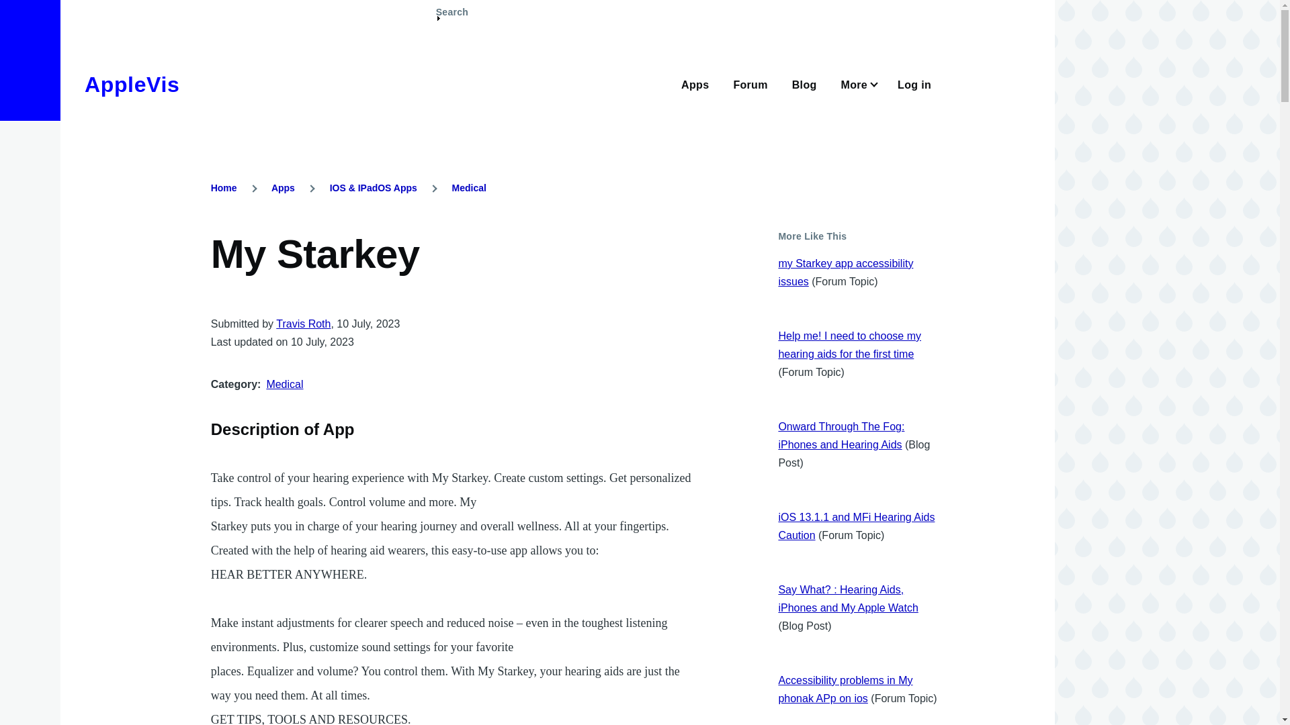 This screenshot has height=725, width=1290. Describe the element at coordinates (527, 6) in the screenshot. I see `Skip to main content` at that location.